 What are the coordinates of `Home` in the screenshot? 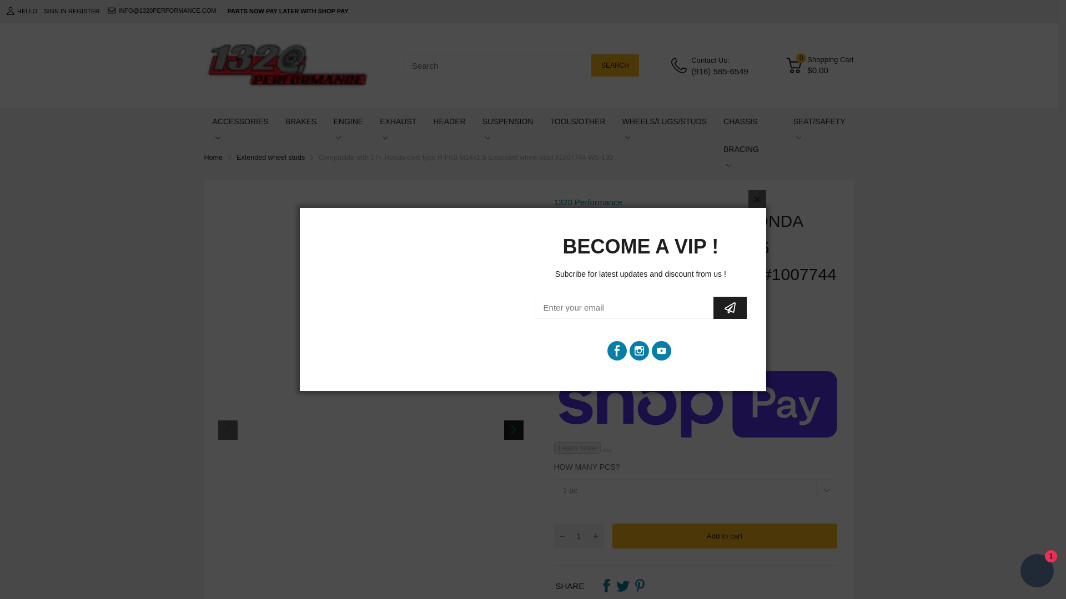 It's located at (213, 157).